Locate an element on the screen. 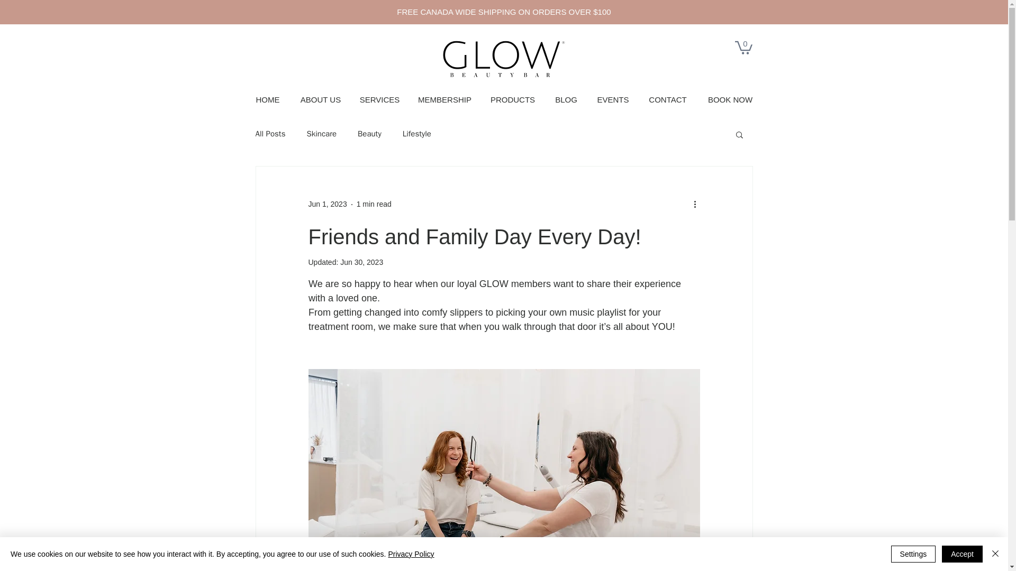 The width and height of the screenshot is (1016, 571). HOME is located at coordinates (268, 99).